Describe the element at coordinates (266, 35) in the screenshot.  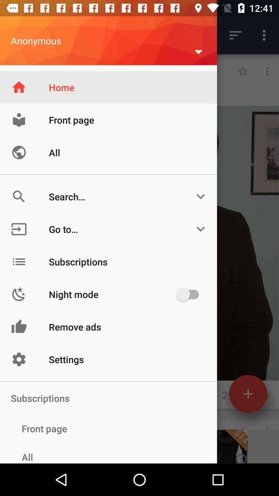
I see `click the three dots button on the top right corner of the web page` at that location.